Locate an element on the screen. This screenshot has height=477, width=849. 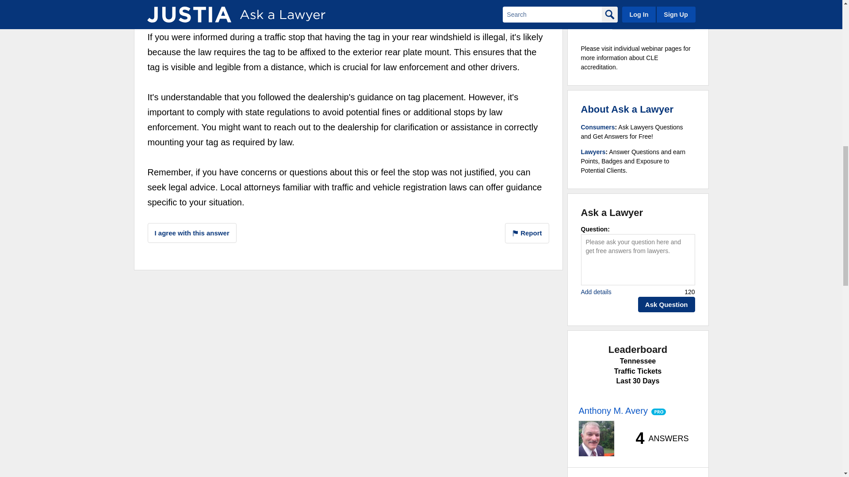
Ask a Lawyer - FAQs - Lawyers is located at coordinates (593, 152).